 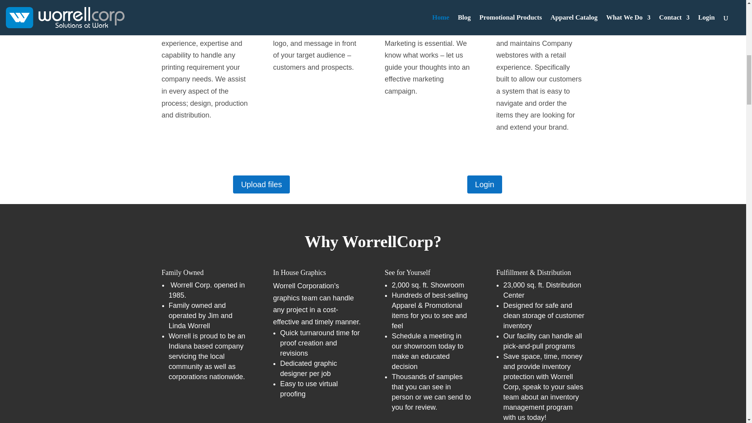 What do you see at coordinates (318, 18) in the screenshot?
I see `Promotional Products` at bounding box center [318, 18].